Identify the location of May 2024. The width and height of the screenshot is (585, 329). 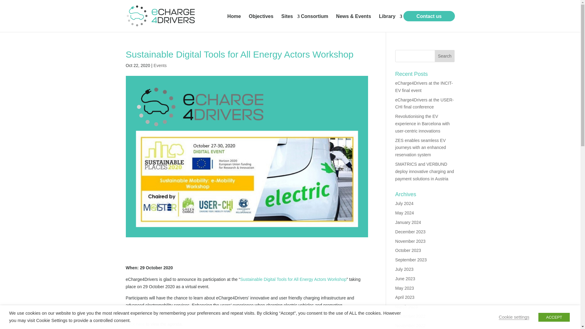
(404, 213).